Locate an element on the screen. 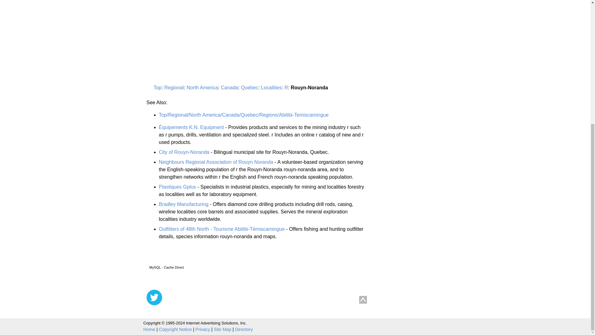 Image resolution: width=595 pixels, height=335 pixels. Bradley Manufacturing is located at coordinates (183, 204).